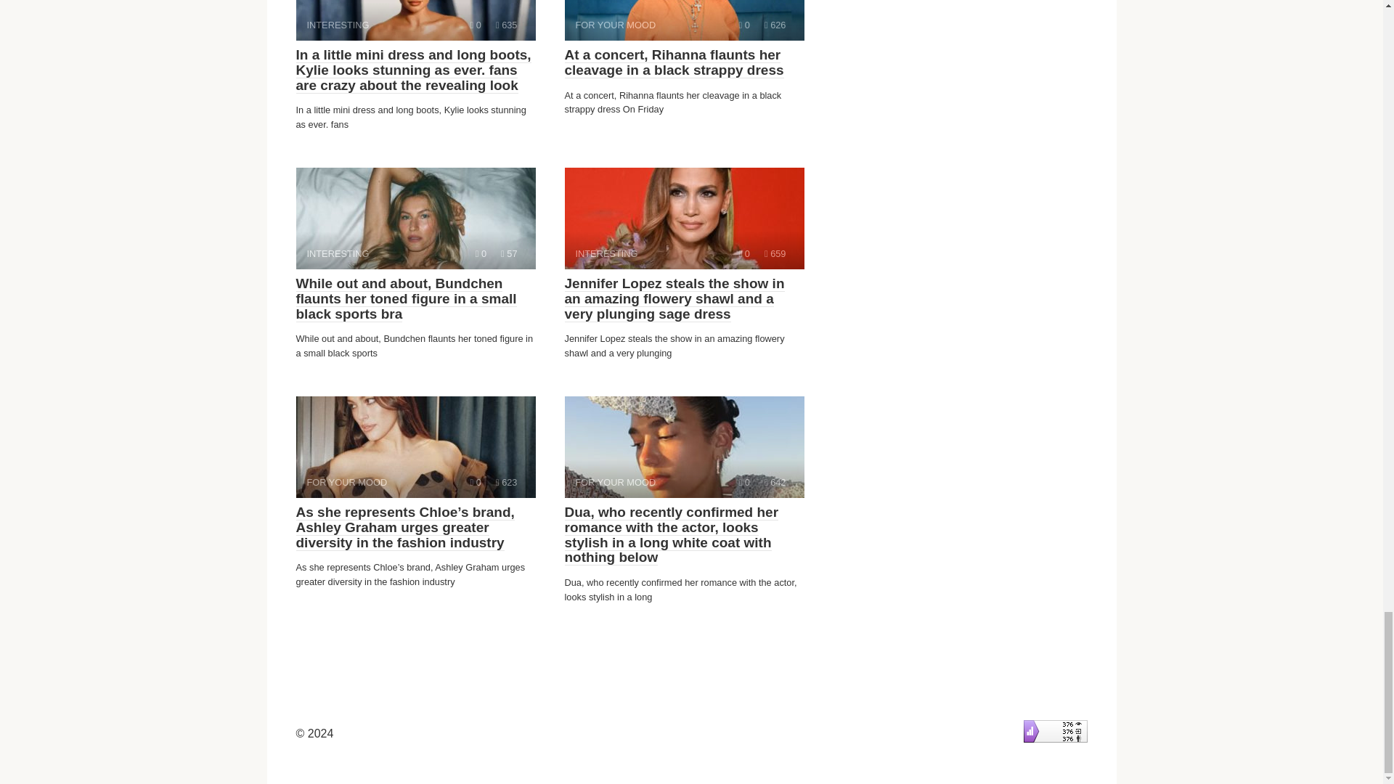 This screenshot has height=784, width=1394. What do you see at coordinates (507, 482) in the screenshot?
I see `Views` at bounding box center [507, 482].